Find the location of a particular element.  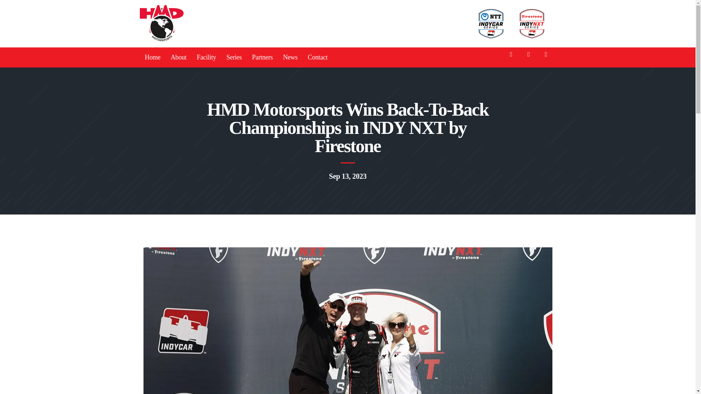

News is located at coordinates (290, 57).